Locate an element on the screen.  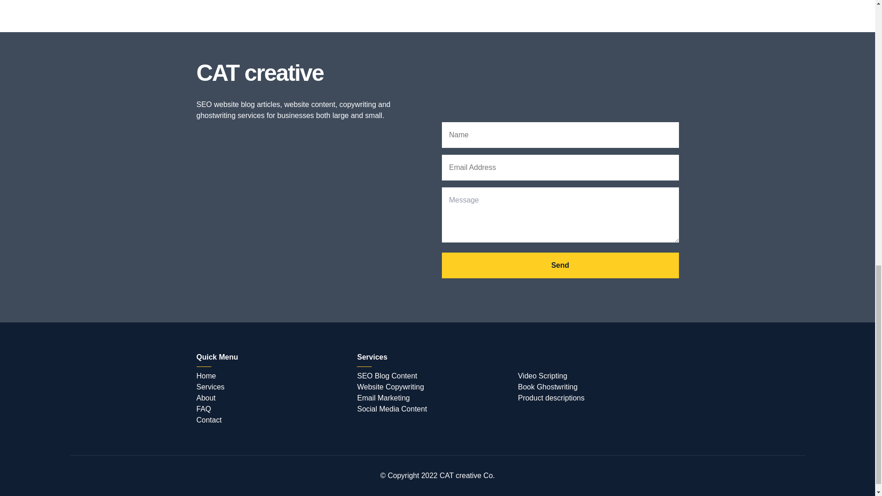
Home is located at coordinates (206, 376).